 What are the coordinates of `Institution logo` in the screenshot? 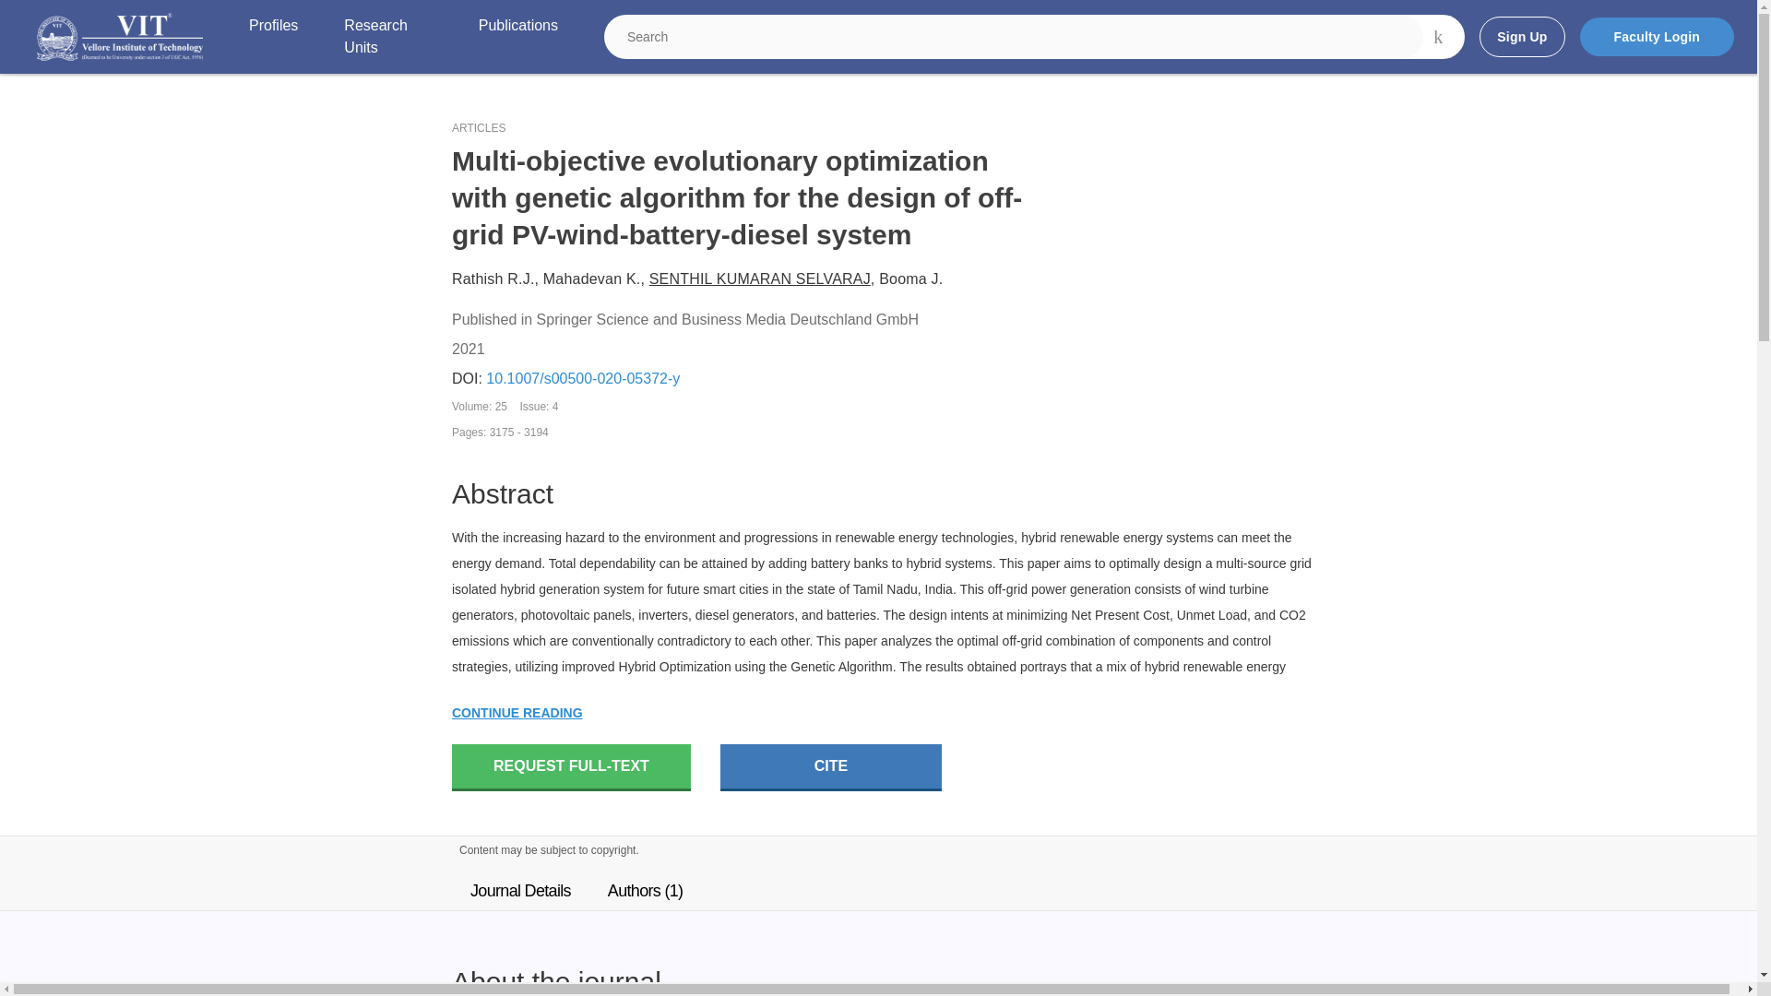 It's located at (120, 37).